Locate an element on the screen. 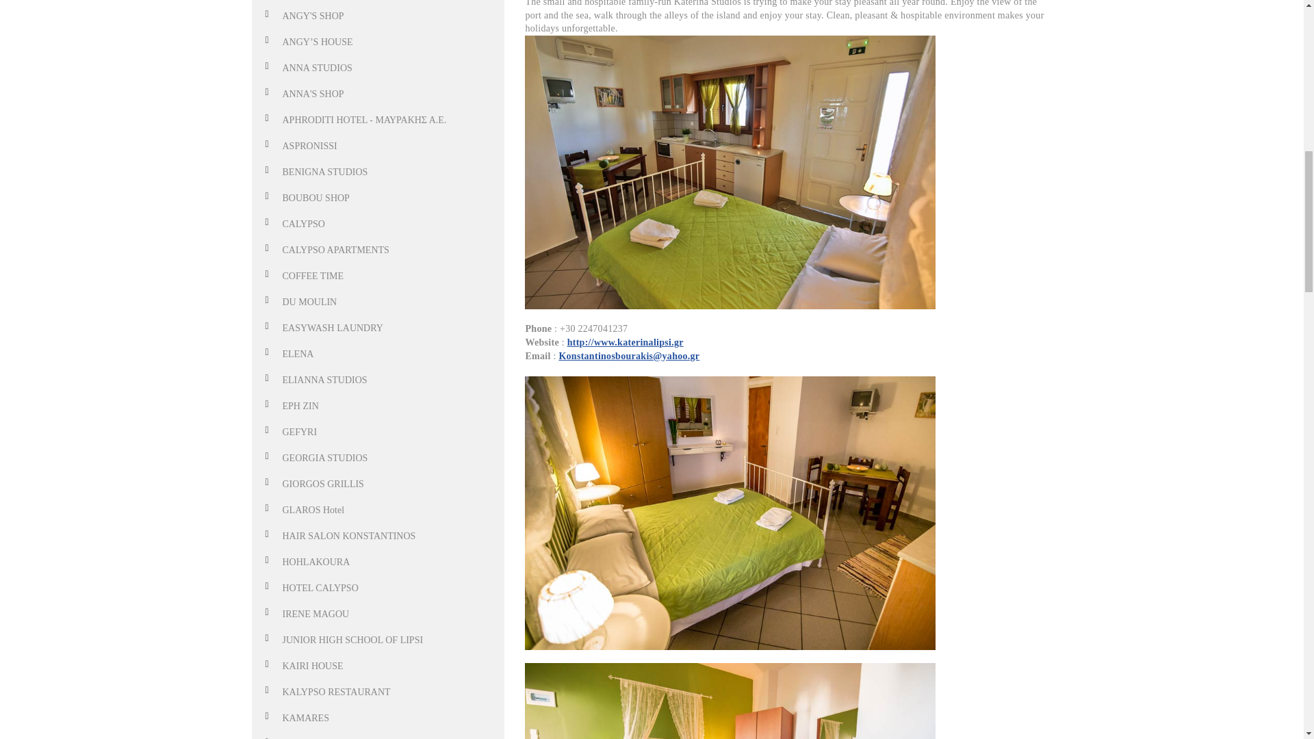  ANNA'S SHOP is located at coordinates (312, 93).